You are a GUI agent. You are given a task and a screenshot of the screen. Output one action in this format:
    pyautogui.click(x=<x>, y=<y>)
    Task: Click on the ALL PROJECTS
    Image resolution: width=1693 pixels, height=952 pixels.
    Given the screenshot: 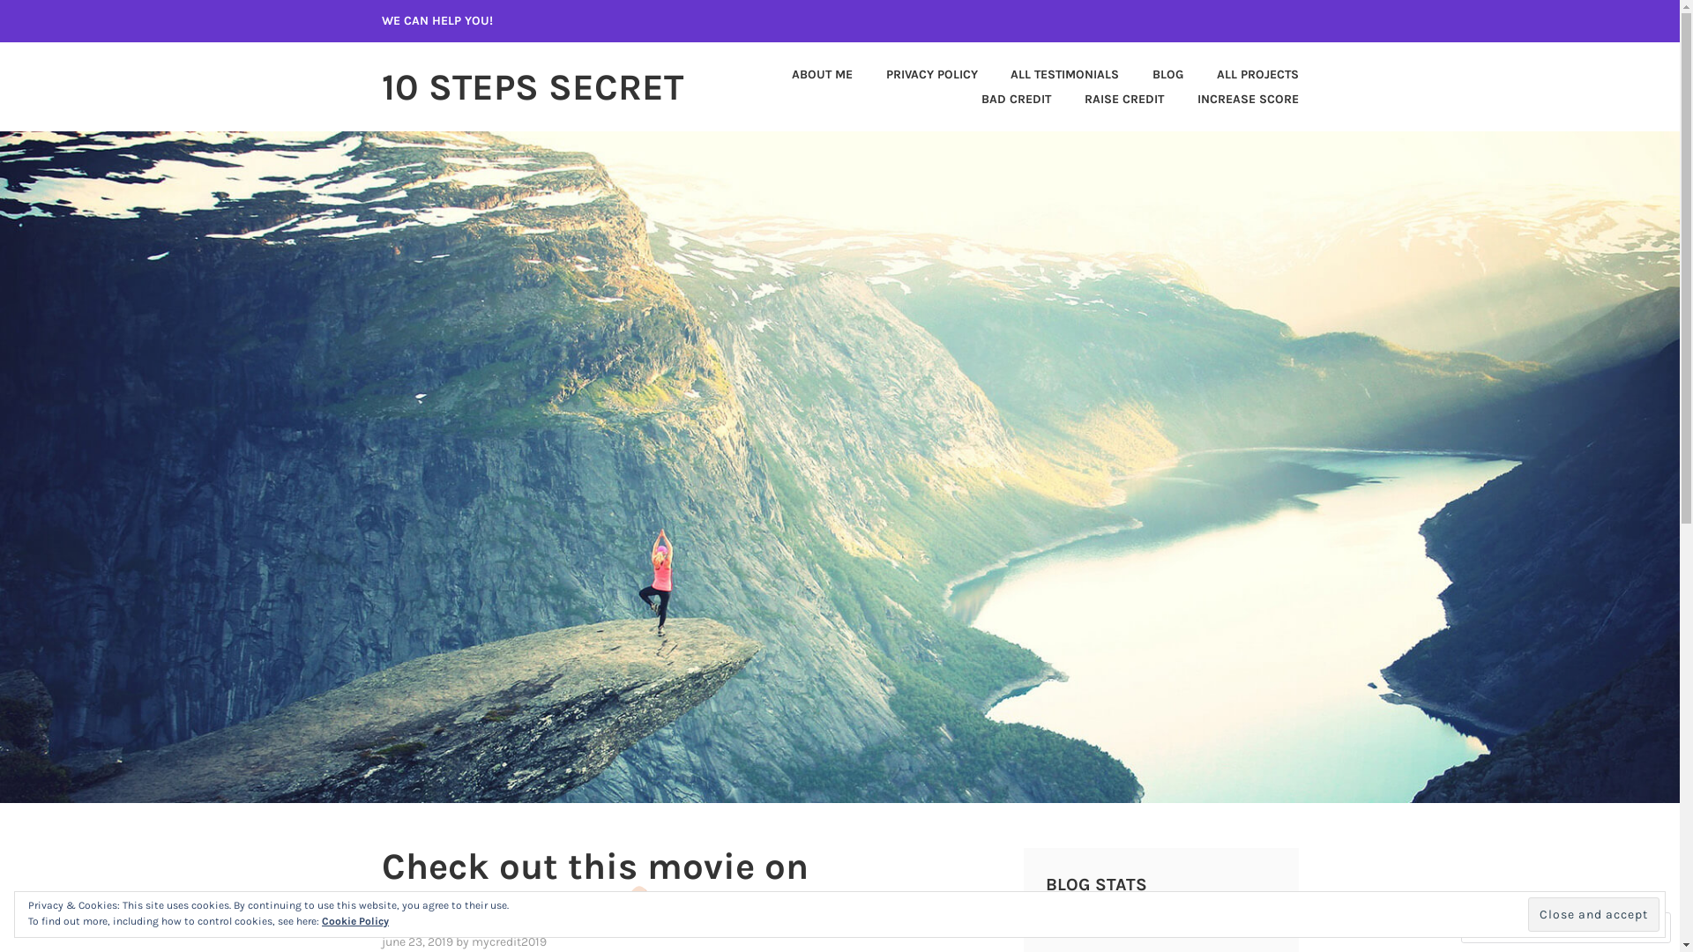 What is the action you would take?
    pyautogui.click(x=1243, y=75)
    